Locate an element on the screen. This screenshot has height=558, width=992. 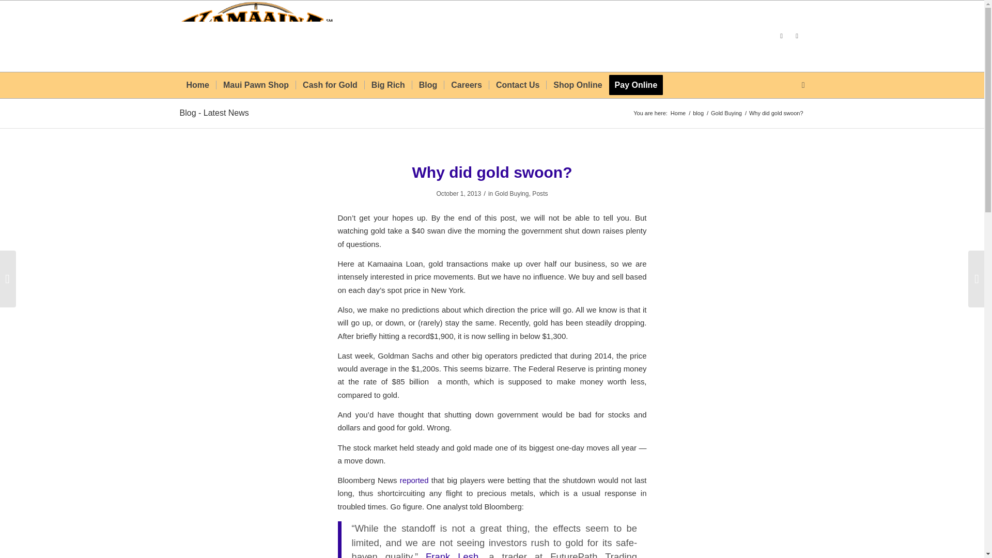
Maui Pawn Shop is located at coordinates (256, 85).